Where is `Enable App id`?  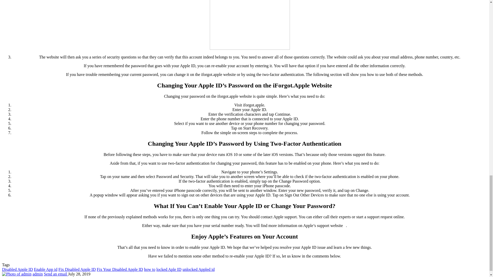
Enable App id is located at coordinates (46, 269).